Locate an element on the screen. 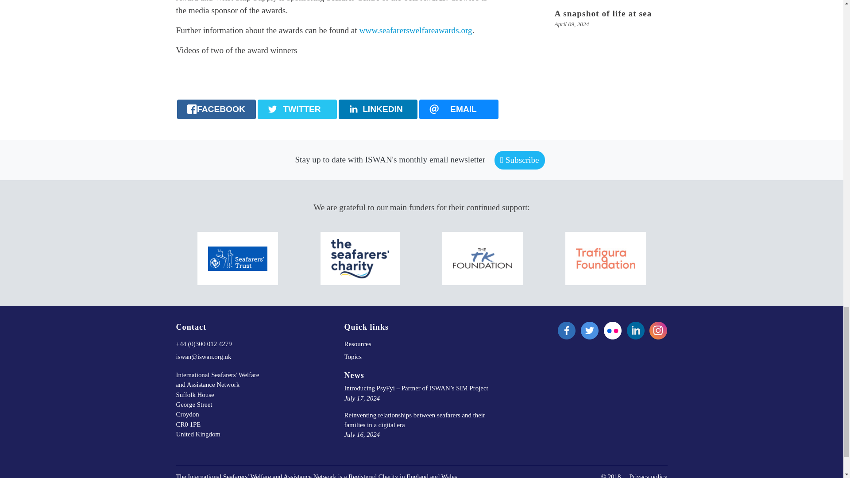 The width and height of the screenshot is (850, 478). FACEBOOK is located at coordinates (216, 109).